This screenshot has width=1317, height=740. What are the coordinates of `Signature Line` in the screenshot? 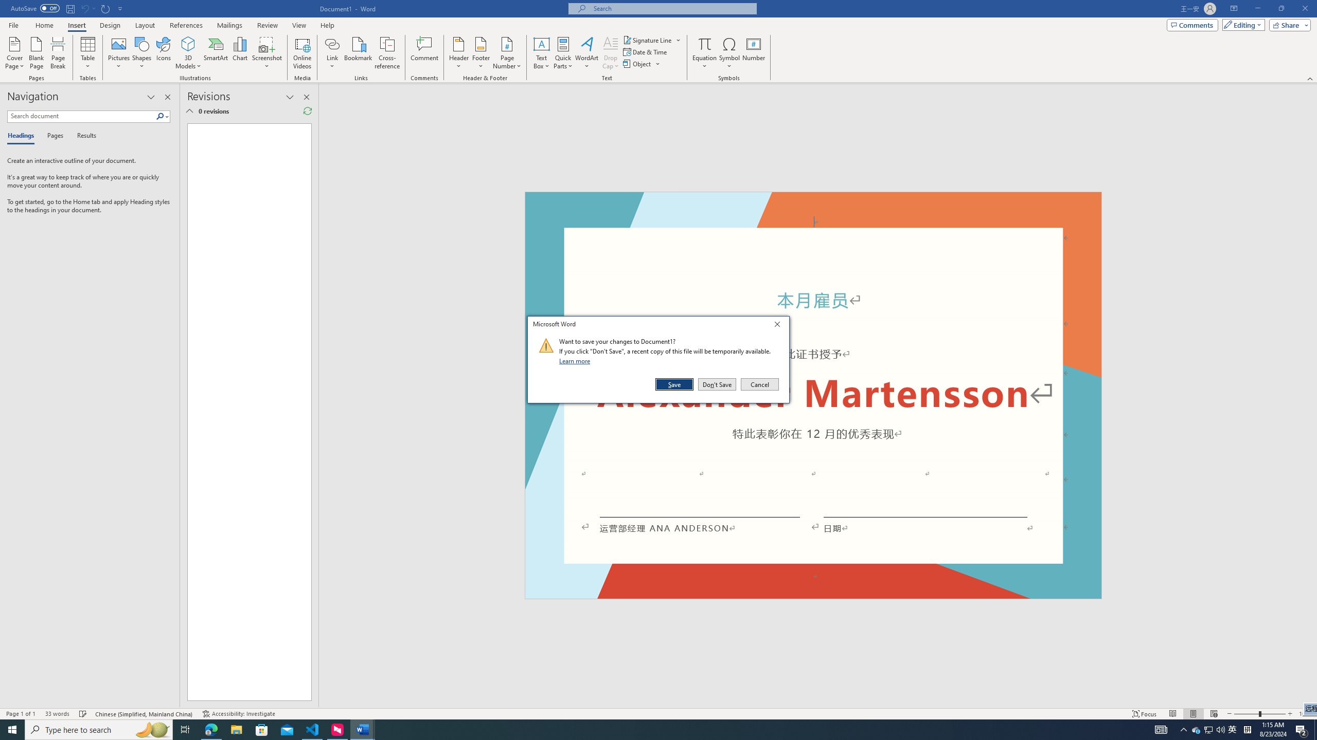 It's located at (652, 40).